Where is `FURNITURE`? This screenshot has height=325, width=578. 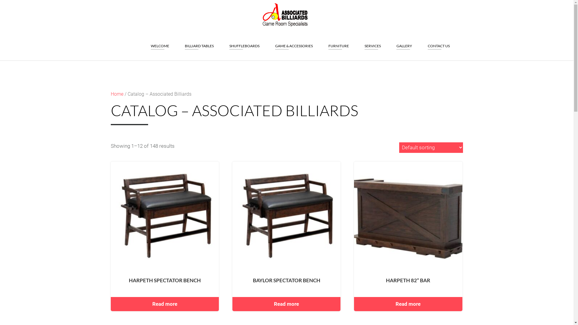
FURNITURE is located at coordinates (338, 43).